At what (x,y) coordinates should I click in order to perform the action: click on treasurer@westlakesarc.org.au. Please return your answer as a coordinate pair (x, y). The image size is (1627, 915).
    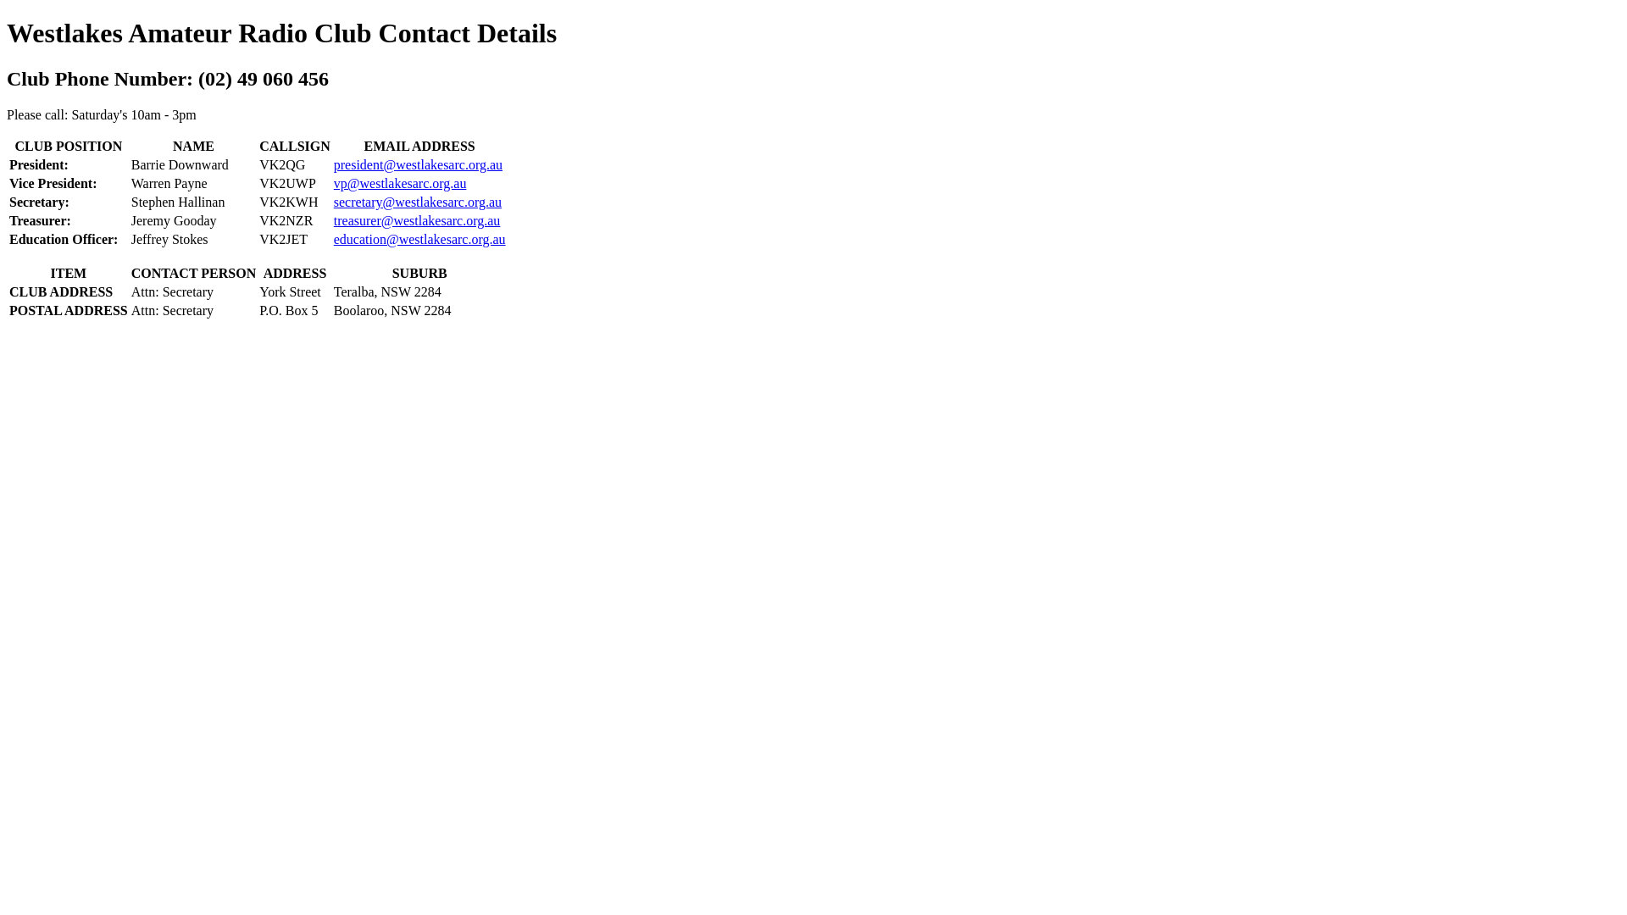
    Looking at the image, I should click on (417, 220).